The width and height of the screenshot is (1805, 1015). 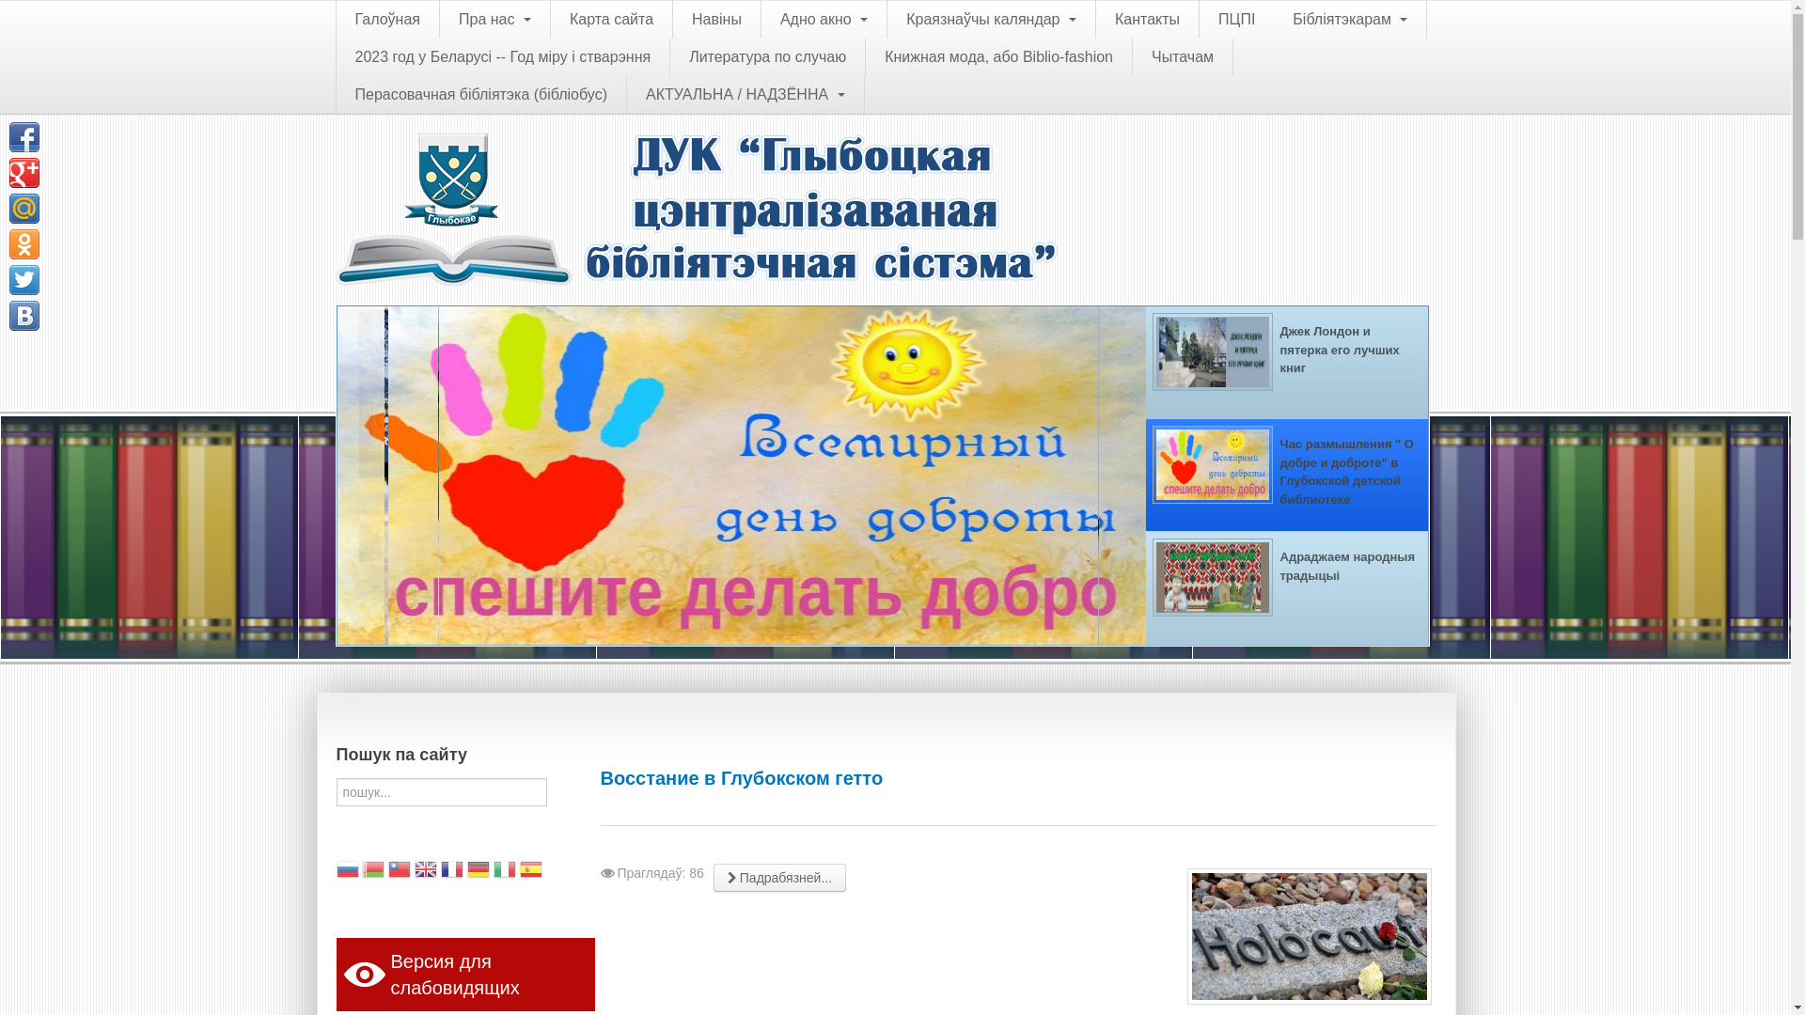 What do you see at coordinates (505, 872) in the screenshot?
I see `Italian` at bounding box center [505, 872].